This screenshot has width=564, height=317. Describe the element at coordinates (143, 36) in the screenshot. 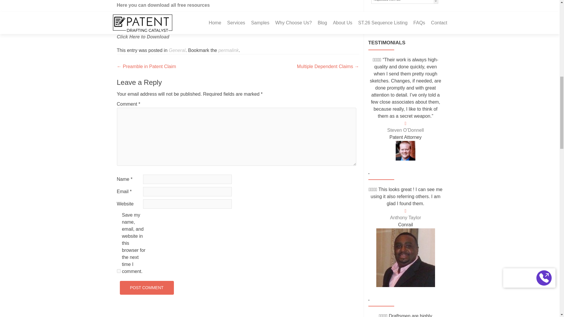

I see `Click Here to Download` at that location.